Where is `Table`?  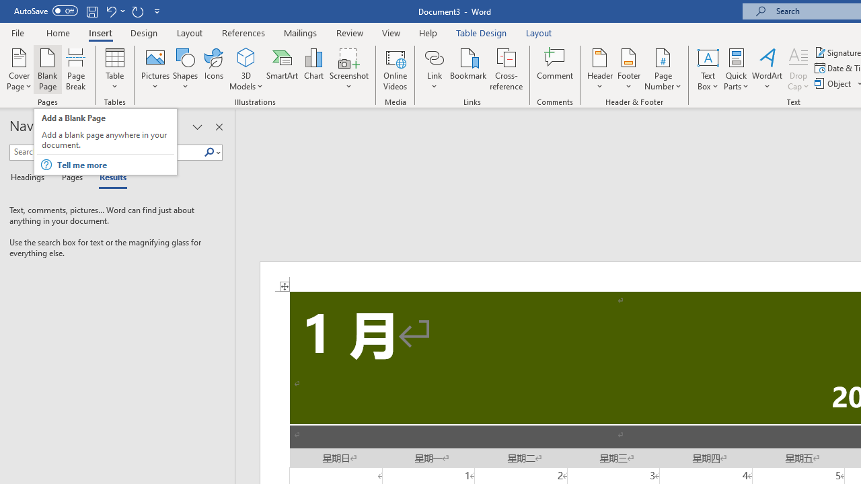 Table is located at coordinates (114, 69).